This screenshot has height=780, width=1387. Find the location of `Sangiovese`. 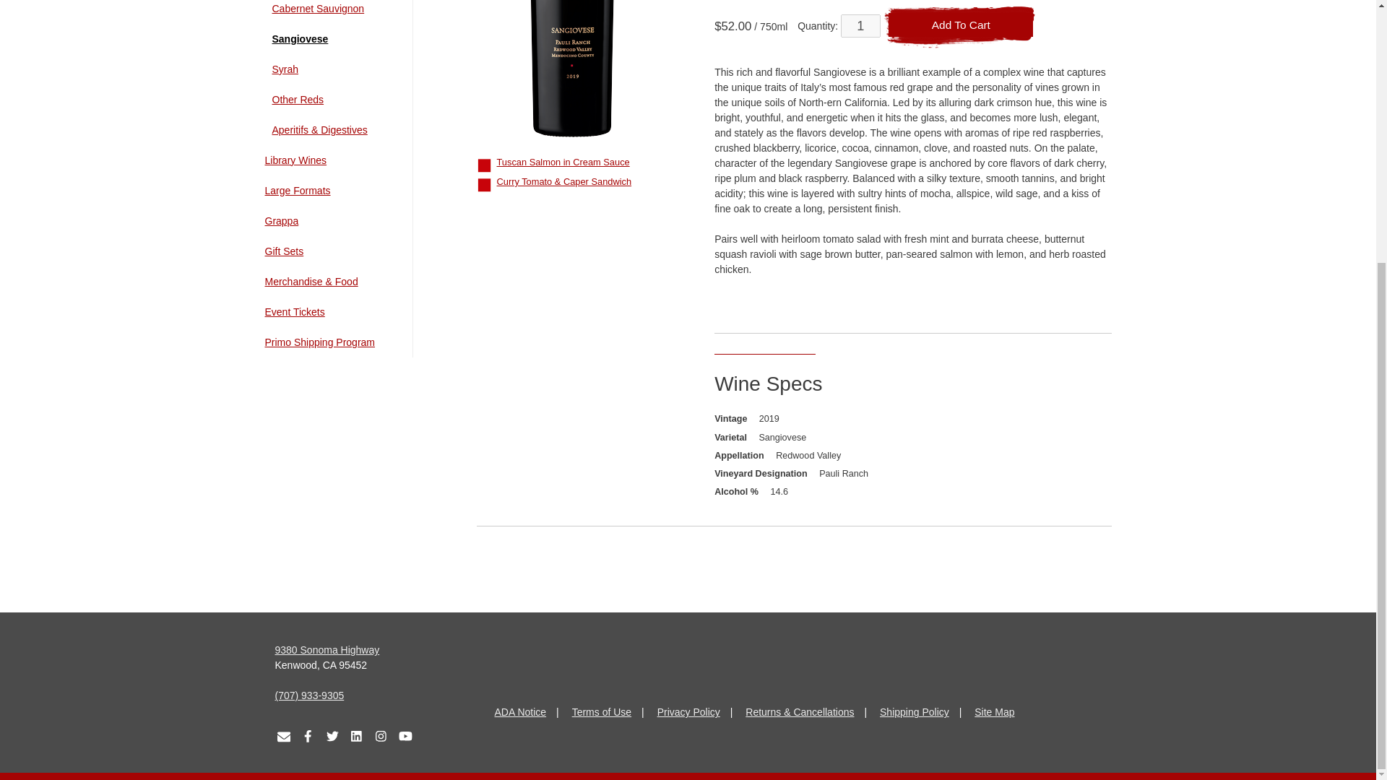

Sangiovese is located at coordinates (334, 39).